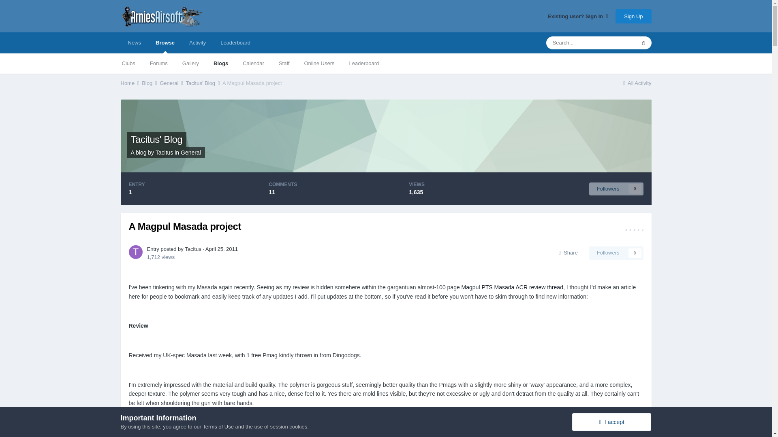  I want to click on Tacitus' Blog, so click(156, 139).